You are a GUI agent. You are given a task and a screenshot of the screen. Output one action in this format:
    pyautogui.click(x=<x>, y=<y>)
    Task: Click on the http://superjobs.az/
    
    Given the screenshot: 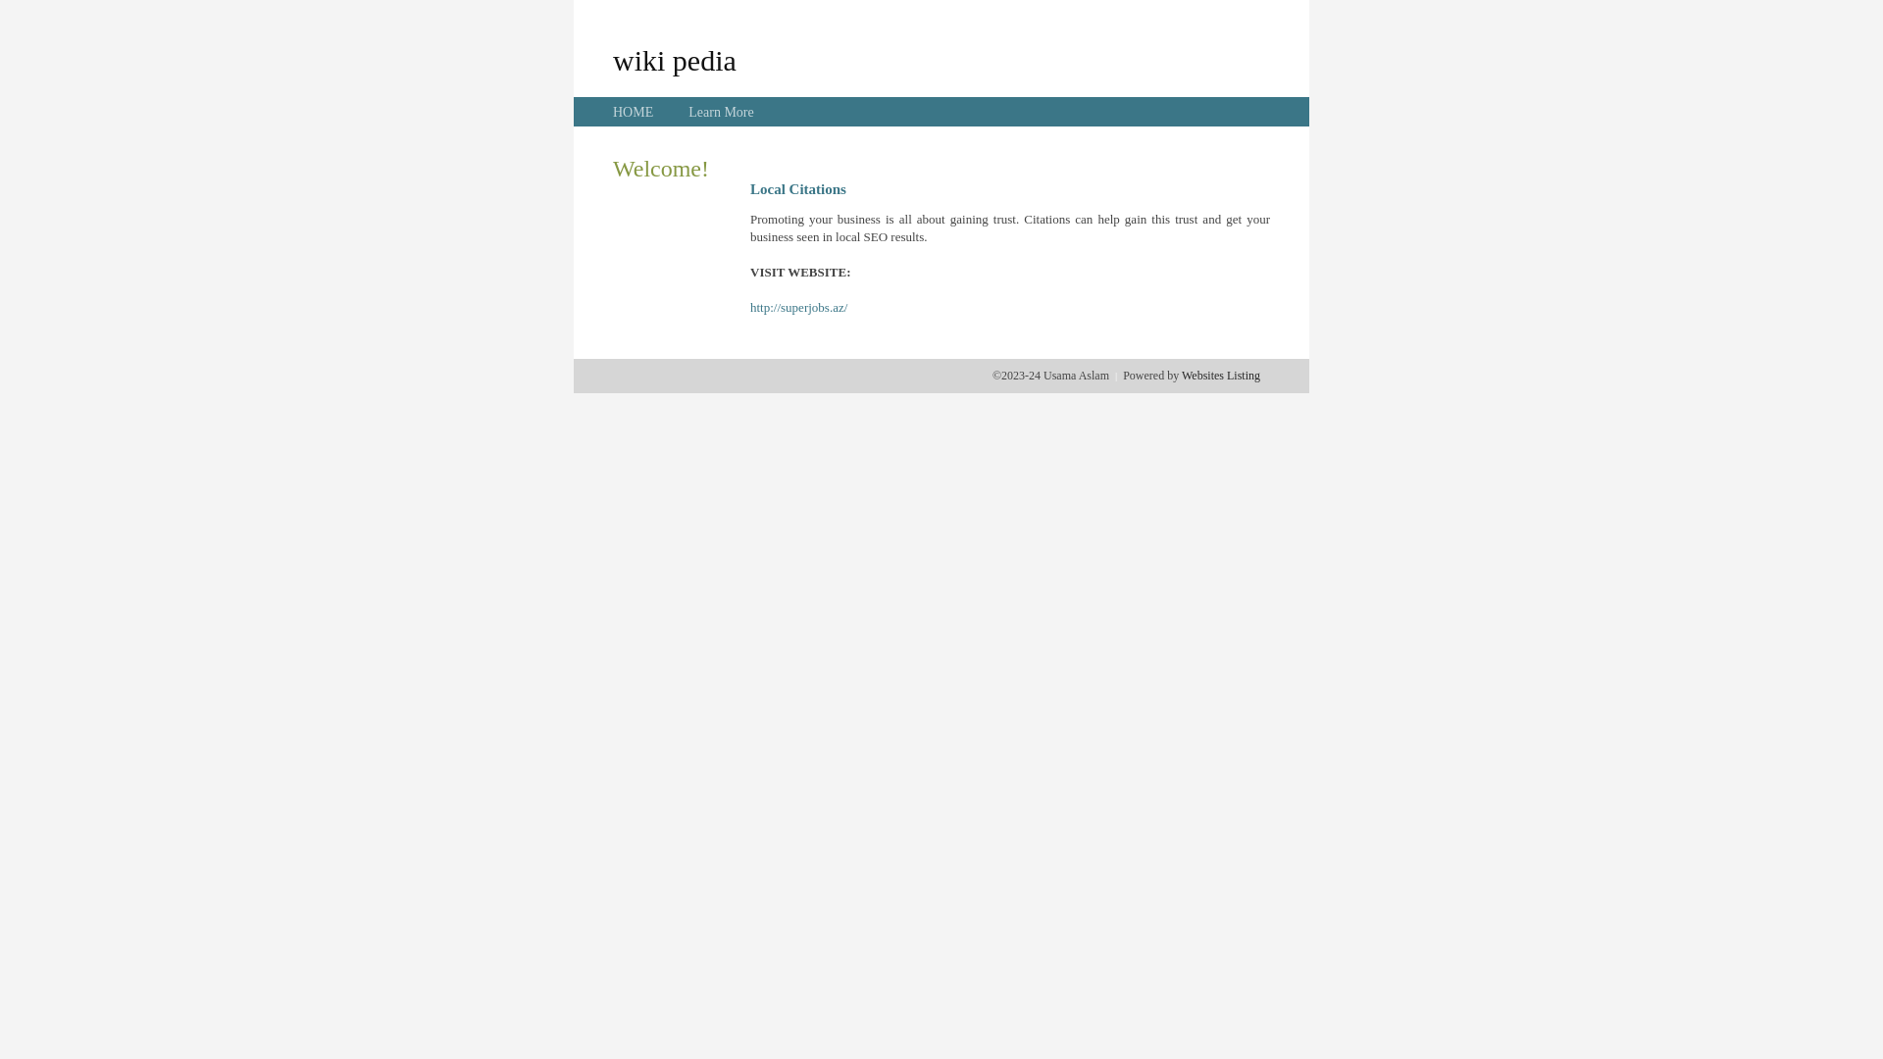 What is the action you would take?
    pyautogui.click(x=798, y=308)
    